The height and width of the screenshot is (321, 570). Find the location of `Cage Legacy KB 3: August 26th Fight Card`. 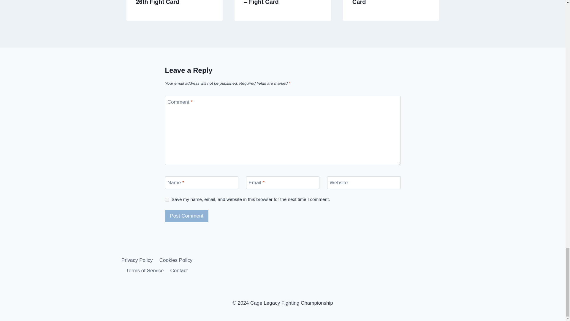

Cage Legacy KB 3: August 26th Fight Card is located at coordinates (174, 2).